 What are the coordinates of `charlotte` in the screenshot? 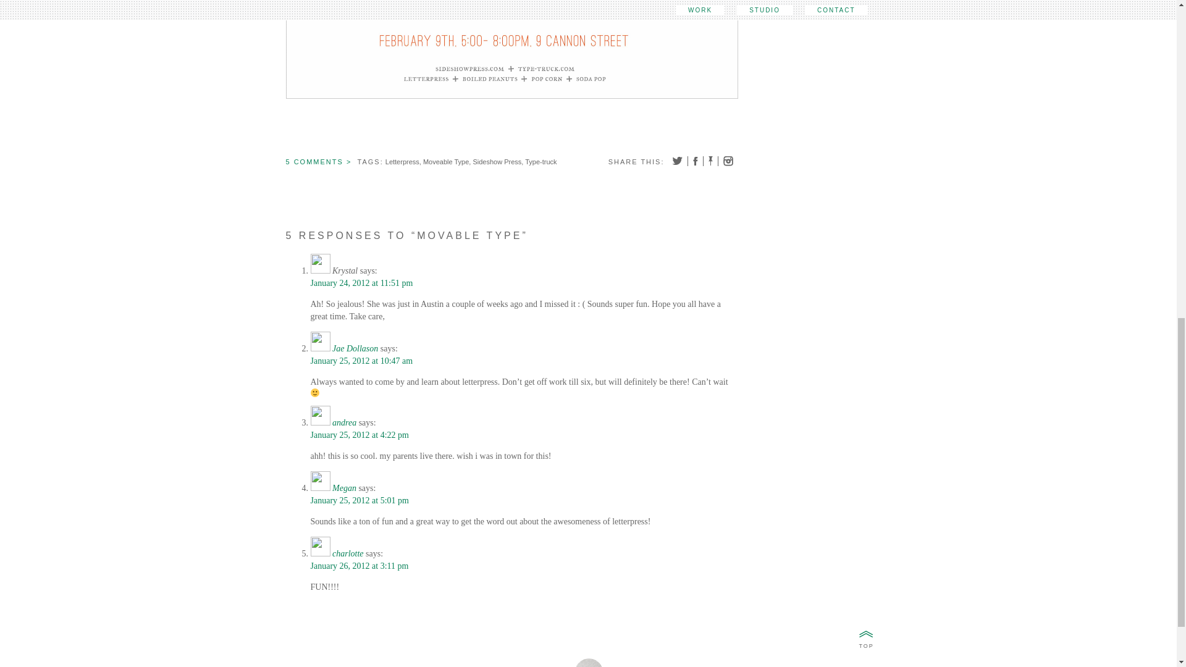 It's located at (348, 553).